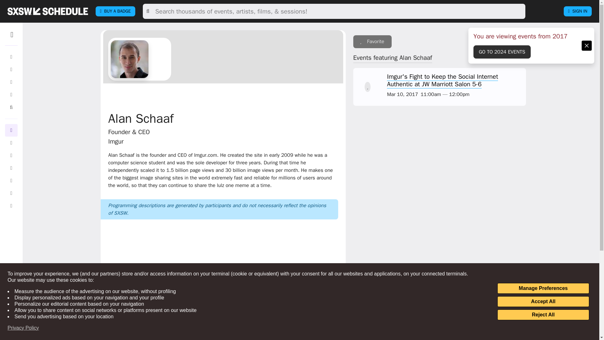 This screenshot has height=340, width=604. What do you see at coordinates (372, 42) in the screenshot?
I see `Sign In to add to your favorites.` at bounding box center [372, 42].